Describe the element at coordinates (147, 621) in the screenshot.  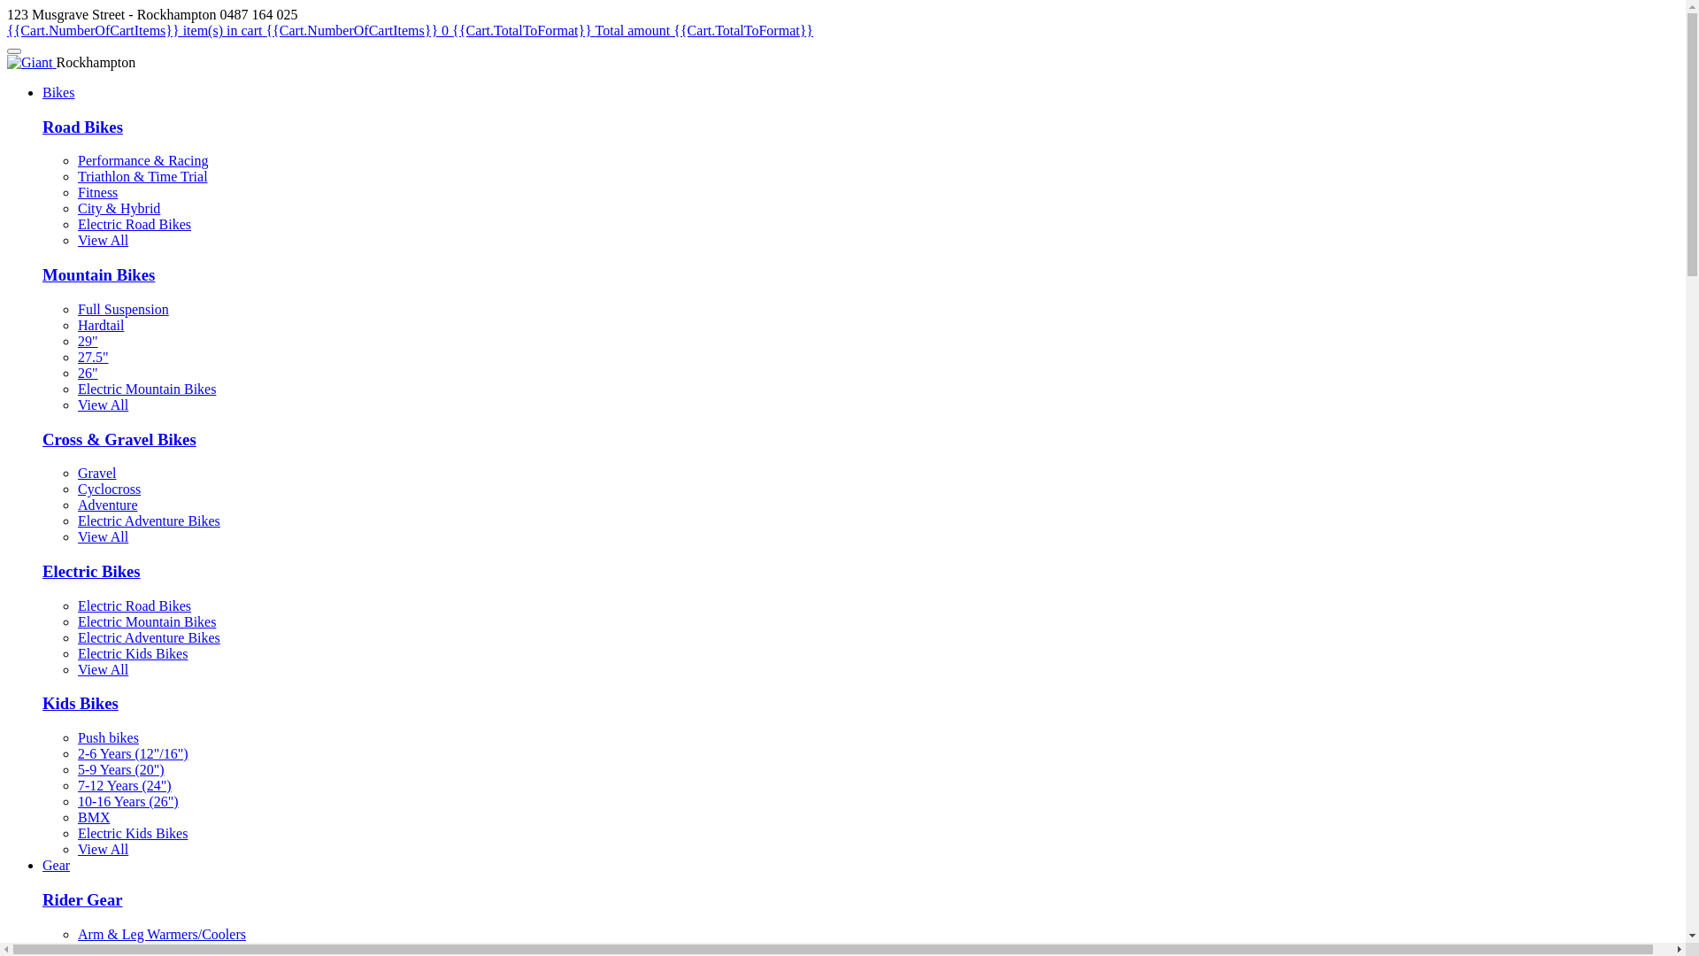
I see `Electric Mountain Bikes` at that location.